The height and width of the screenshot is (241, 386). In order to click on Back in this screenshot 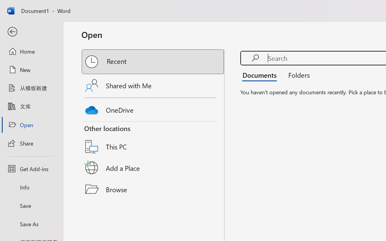, I will do `click(31, 32)`.